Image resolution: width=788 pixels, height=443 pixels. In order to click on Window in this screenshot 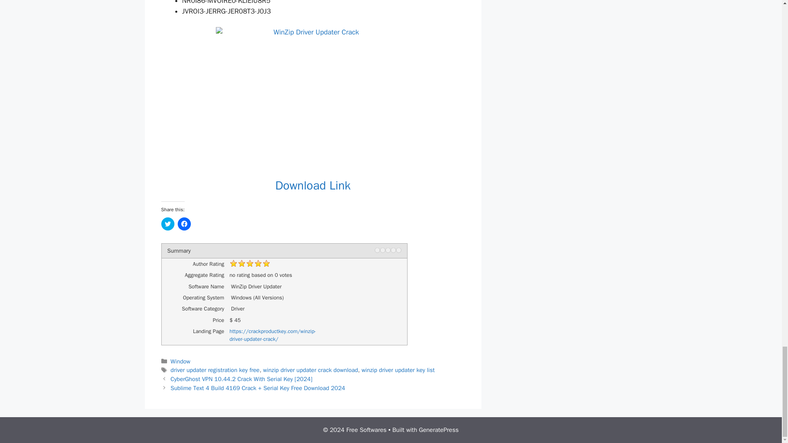, I will do `click(181, 361)`.